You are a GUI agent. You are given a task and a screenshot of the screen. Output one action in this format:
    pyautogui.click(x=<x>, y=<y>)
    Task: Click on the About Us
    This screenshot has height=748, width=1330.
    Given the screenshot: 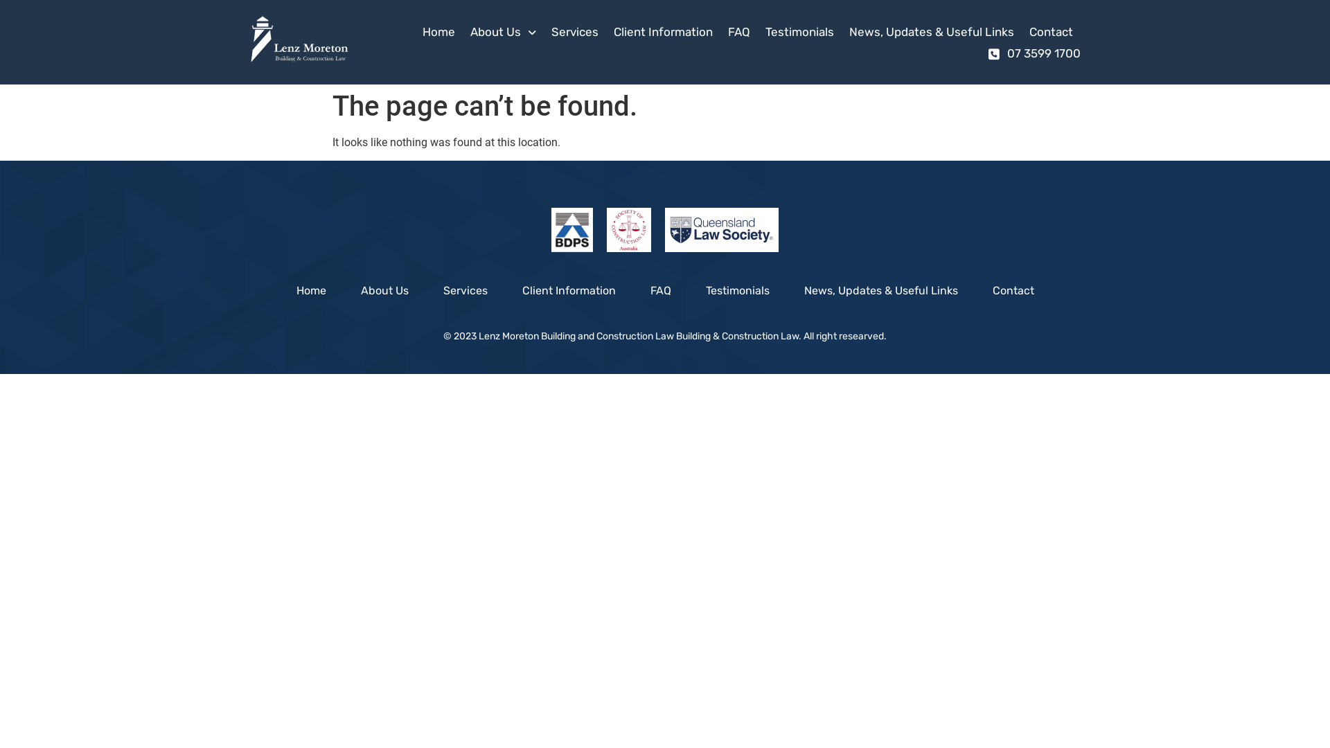 What is the action you would take?
    pyautogui.click(x=503, y=32)
    